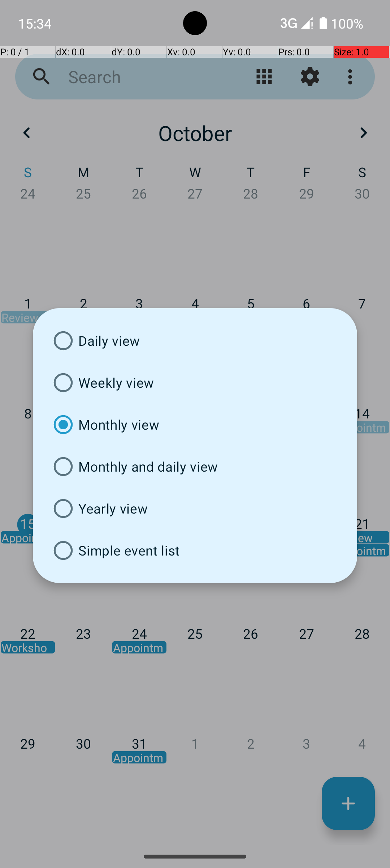  Describe the element at coordinates (195, 550) in the screenshot. I see `Simple event list` at that location.